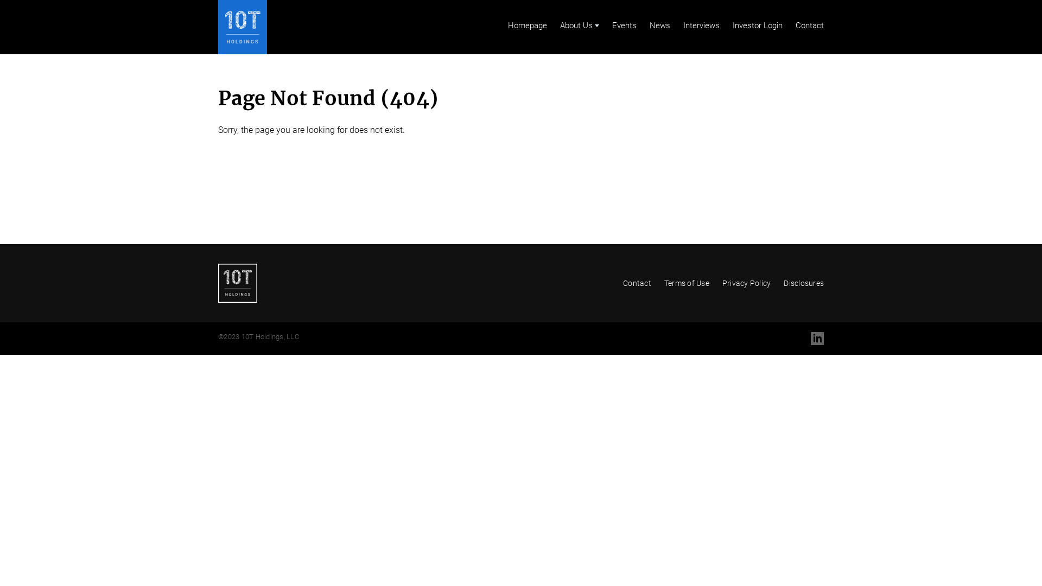 The width and height of the screenshot is (1042, 586). Describe the element at coordinates (660, 26) in the screenshot. I see `News` at that location.